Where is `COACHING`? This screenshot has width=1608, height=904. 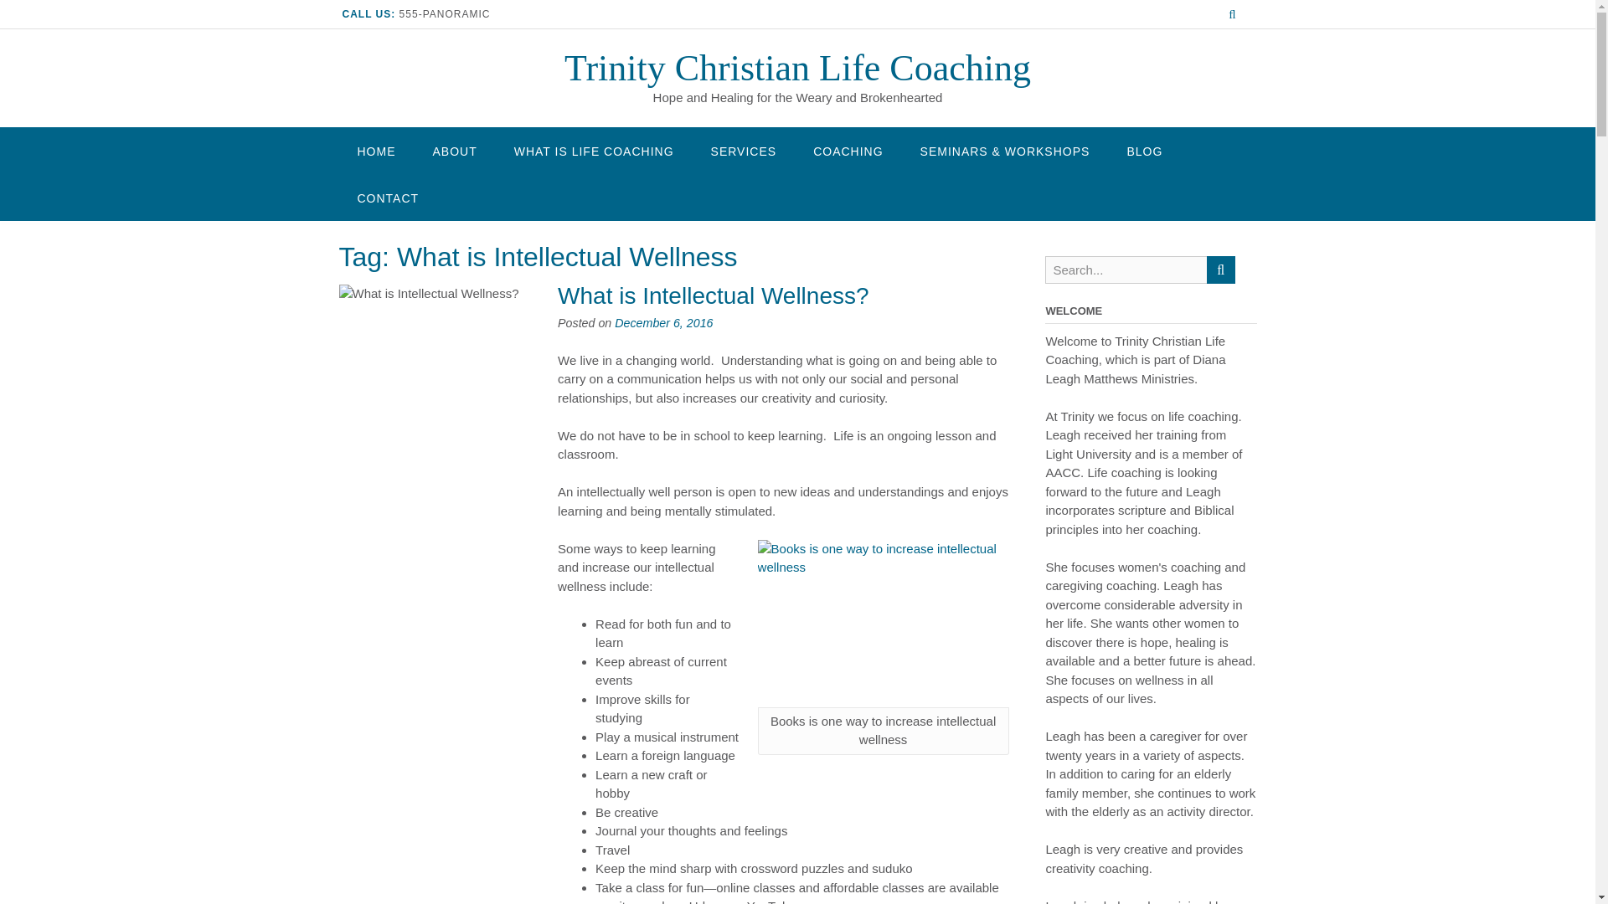 COACHING is located at coordinates (848, 151).